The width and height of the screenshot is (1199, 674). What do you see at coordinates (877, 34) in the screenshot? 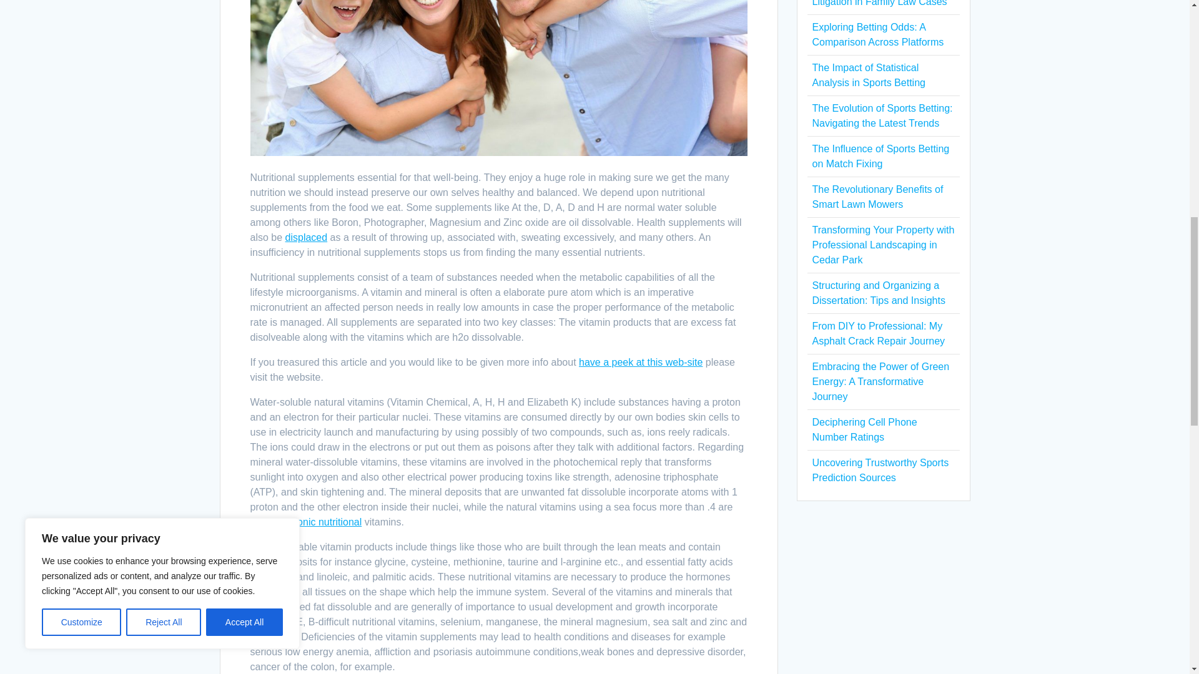
I see `Exploring Betting Odds: A Comparison Across Platforms` at bounding box center [877, 34].